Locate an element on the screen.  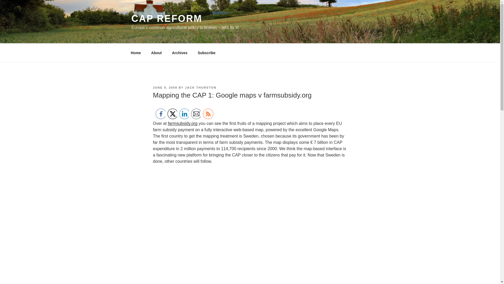
Archives is located at coordinates (180, 53).